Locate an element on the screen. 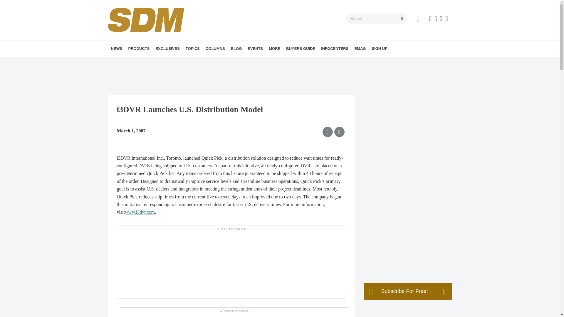 The height and width of the screenshot is (317, 564). STATE OF THE MARKET SERIES is located at coordinates (198, 61).